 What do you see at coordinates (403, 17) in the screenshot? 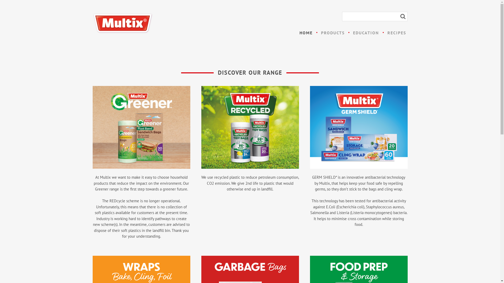
I see `Search` at bounding box center [403, 17].